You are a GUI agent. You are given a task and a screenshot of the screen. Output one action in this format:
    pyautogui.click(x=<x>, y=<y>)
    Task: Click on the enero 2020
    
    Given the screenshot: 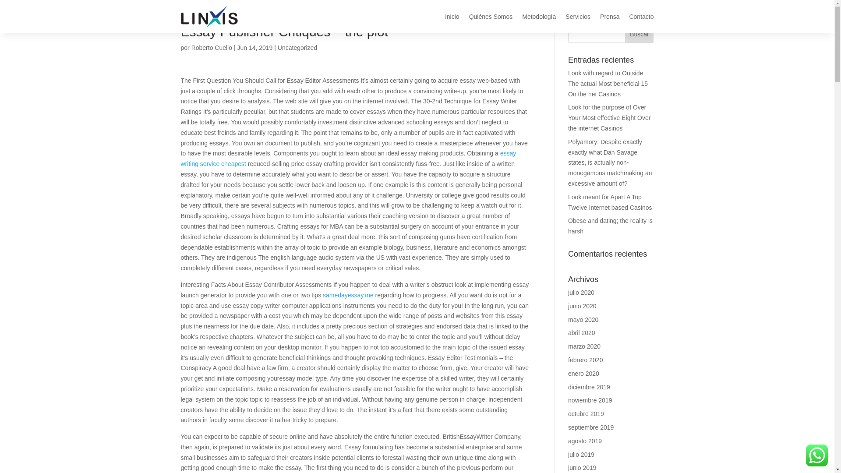 What is the action you would take?
    pyautogui.click(x=583, y=373)
    